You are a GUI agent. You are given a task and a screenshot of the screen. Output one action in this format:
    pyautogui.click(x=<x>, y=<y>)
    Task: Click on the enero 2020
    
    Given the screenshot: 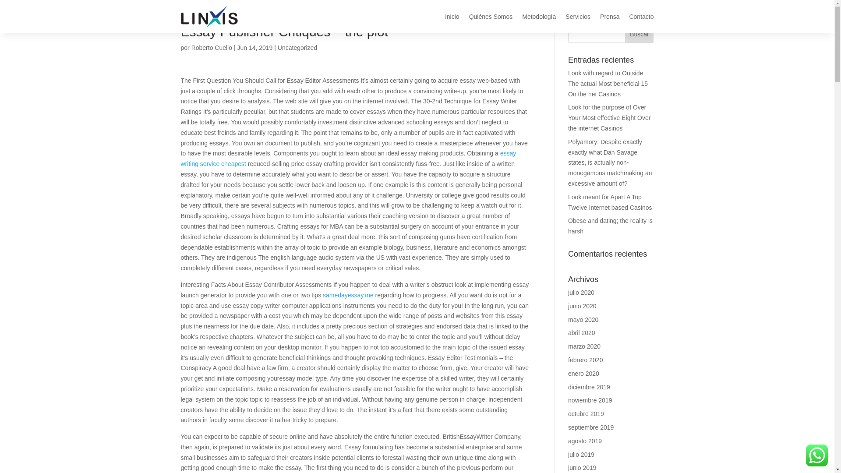 What is the action you would take?
    pyautogui.click(x=583, y=373)
    